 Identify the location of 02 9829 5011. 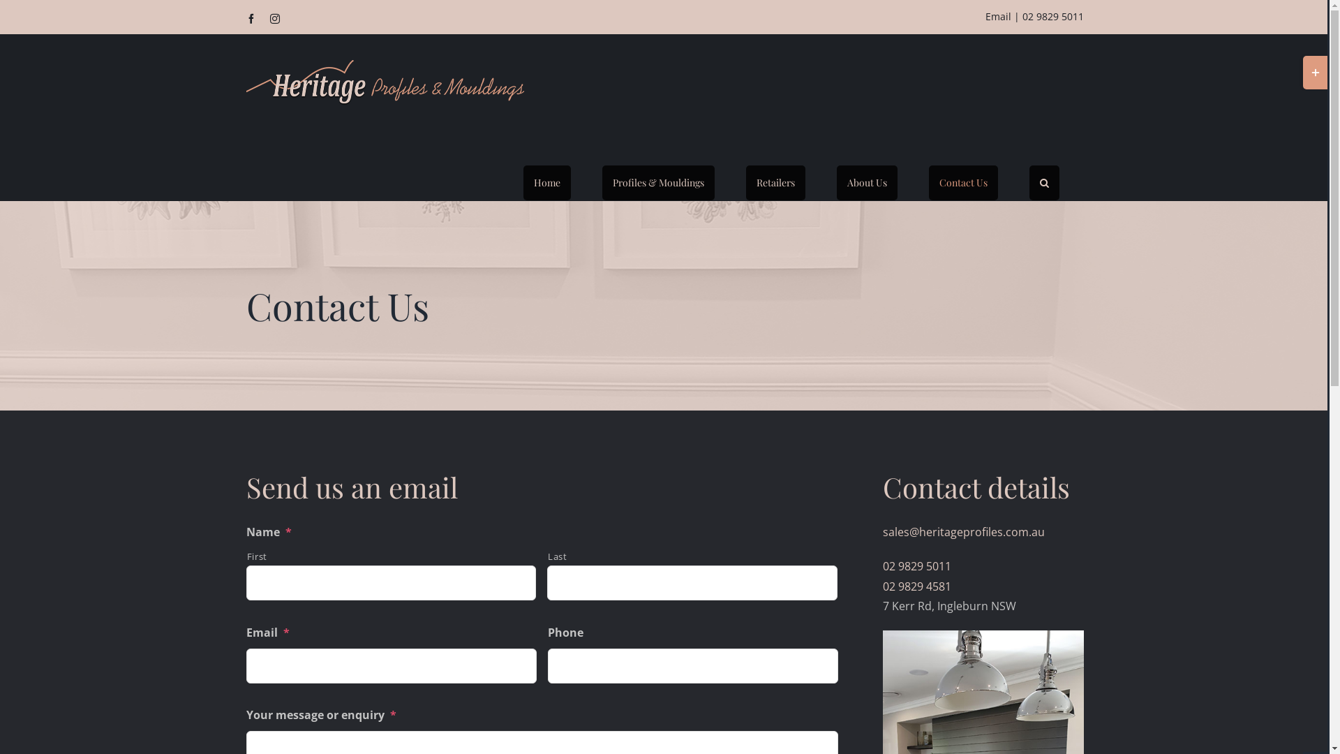
(916, 566).